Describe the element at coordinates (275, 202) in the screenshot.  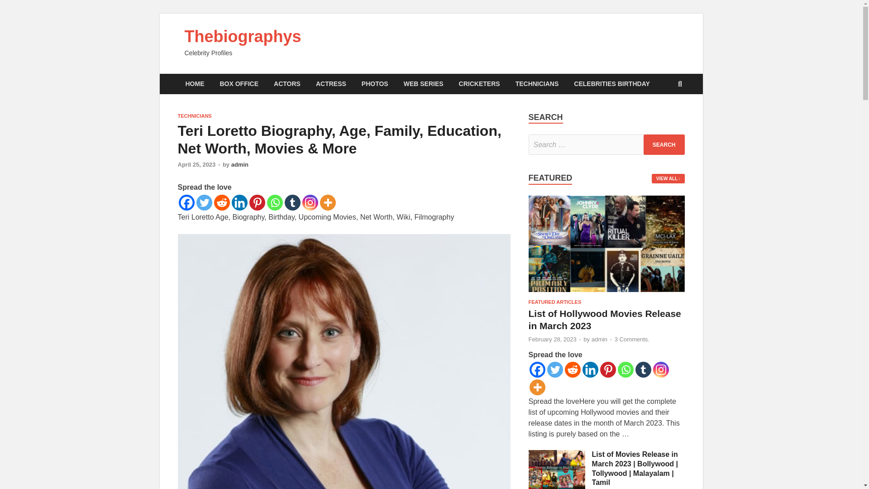
I see `Whatsapp` at that location.